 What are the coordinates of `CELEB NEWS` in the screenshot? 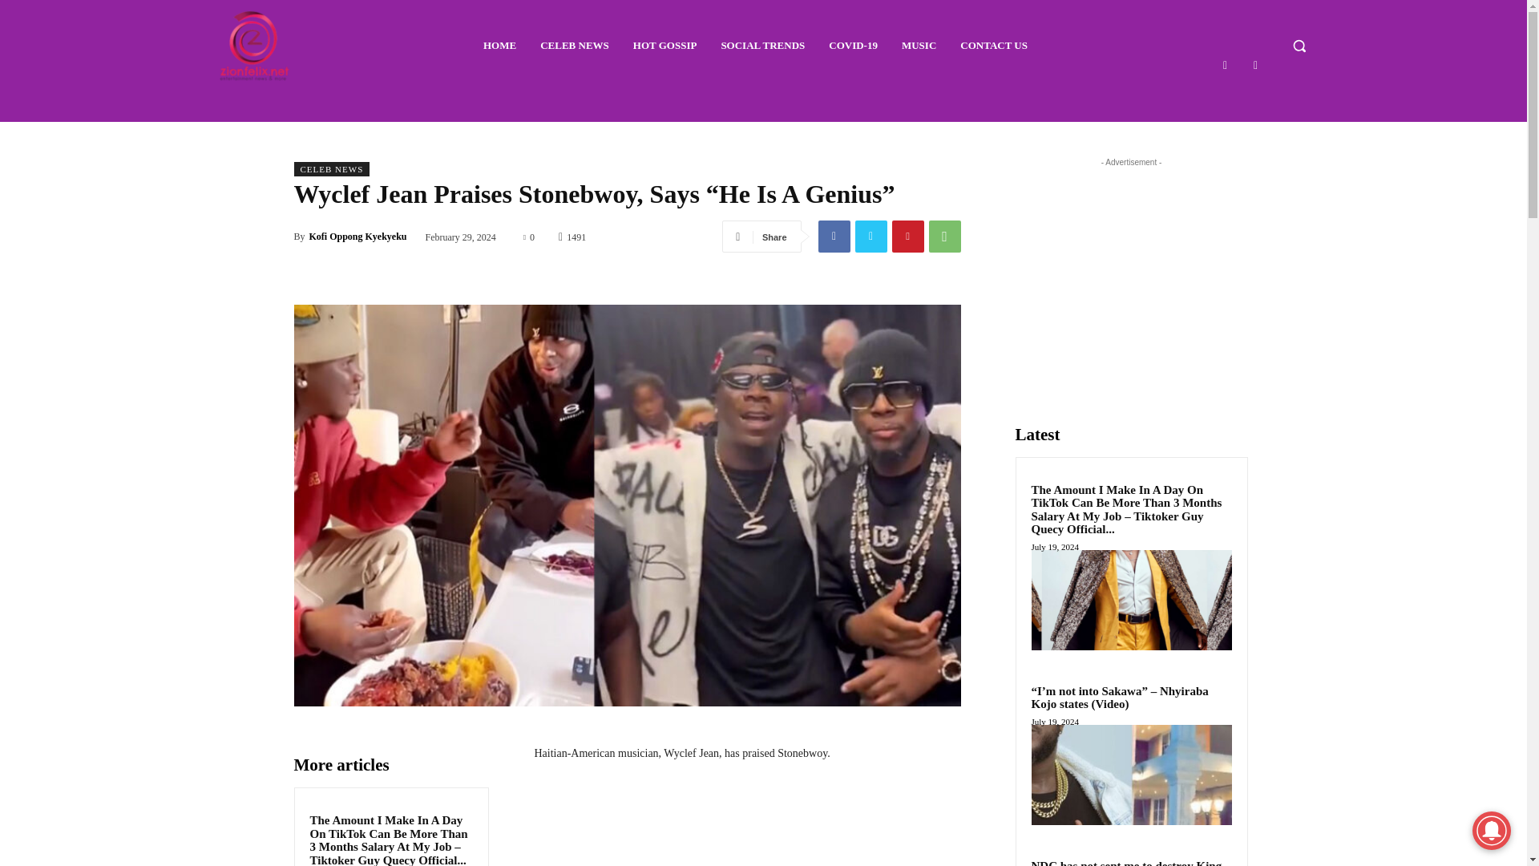 It's located at (574, 46).